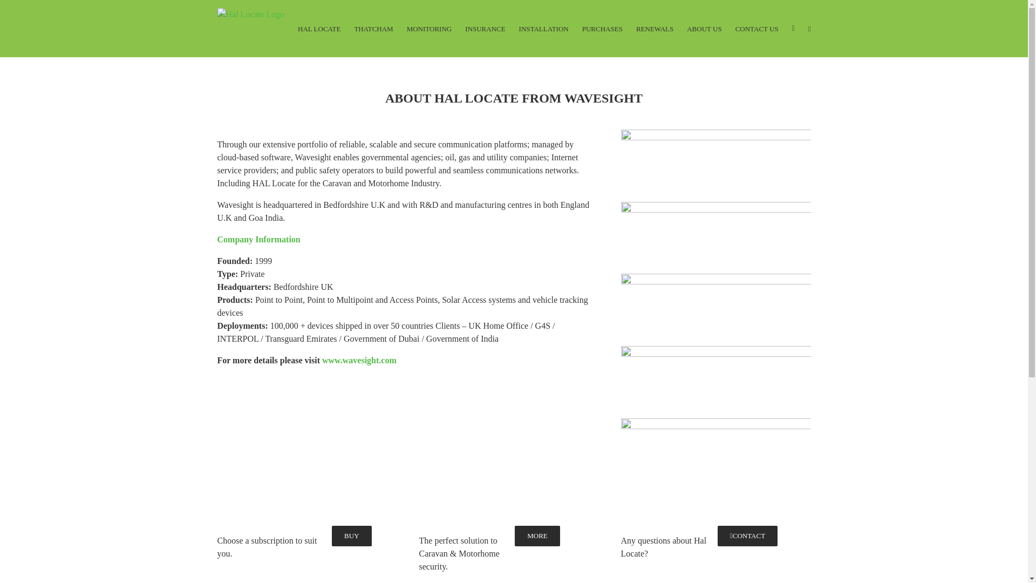 The height and width of the screenshot is (583, 1036). I want to click on www.wavesight.com, so click(359, 360).